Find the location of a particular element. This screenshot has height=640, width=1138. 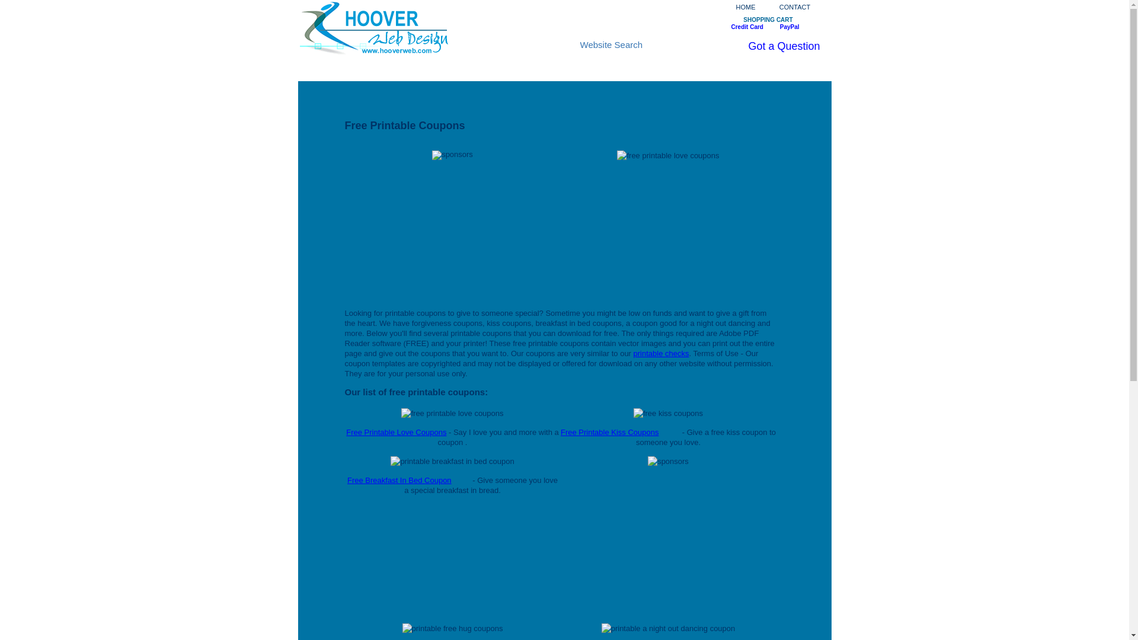

Home is located at coordinates (322, 70).